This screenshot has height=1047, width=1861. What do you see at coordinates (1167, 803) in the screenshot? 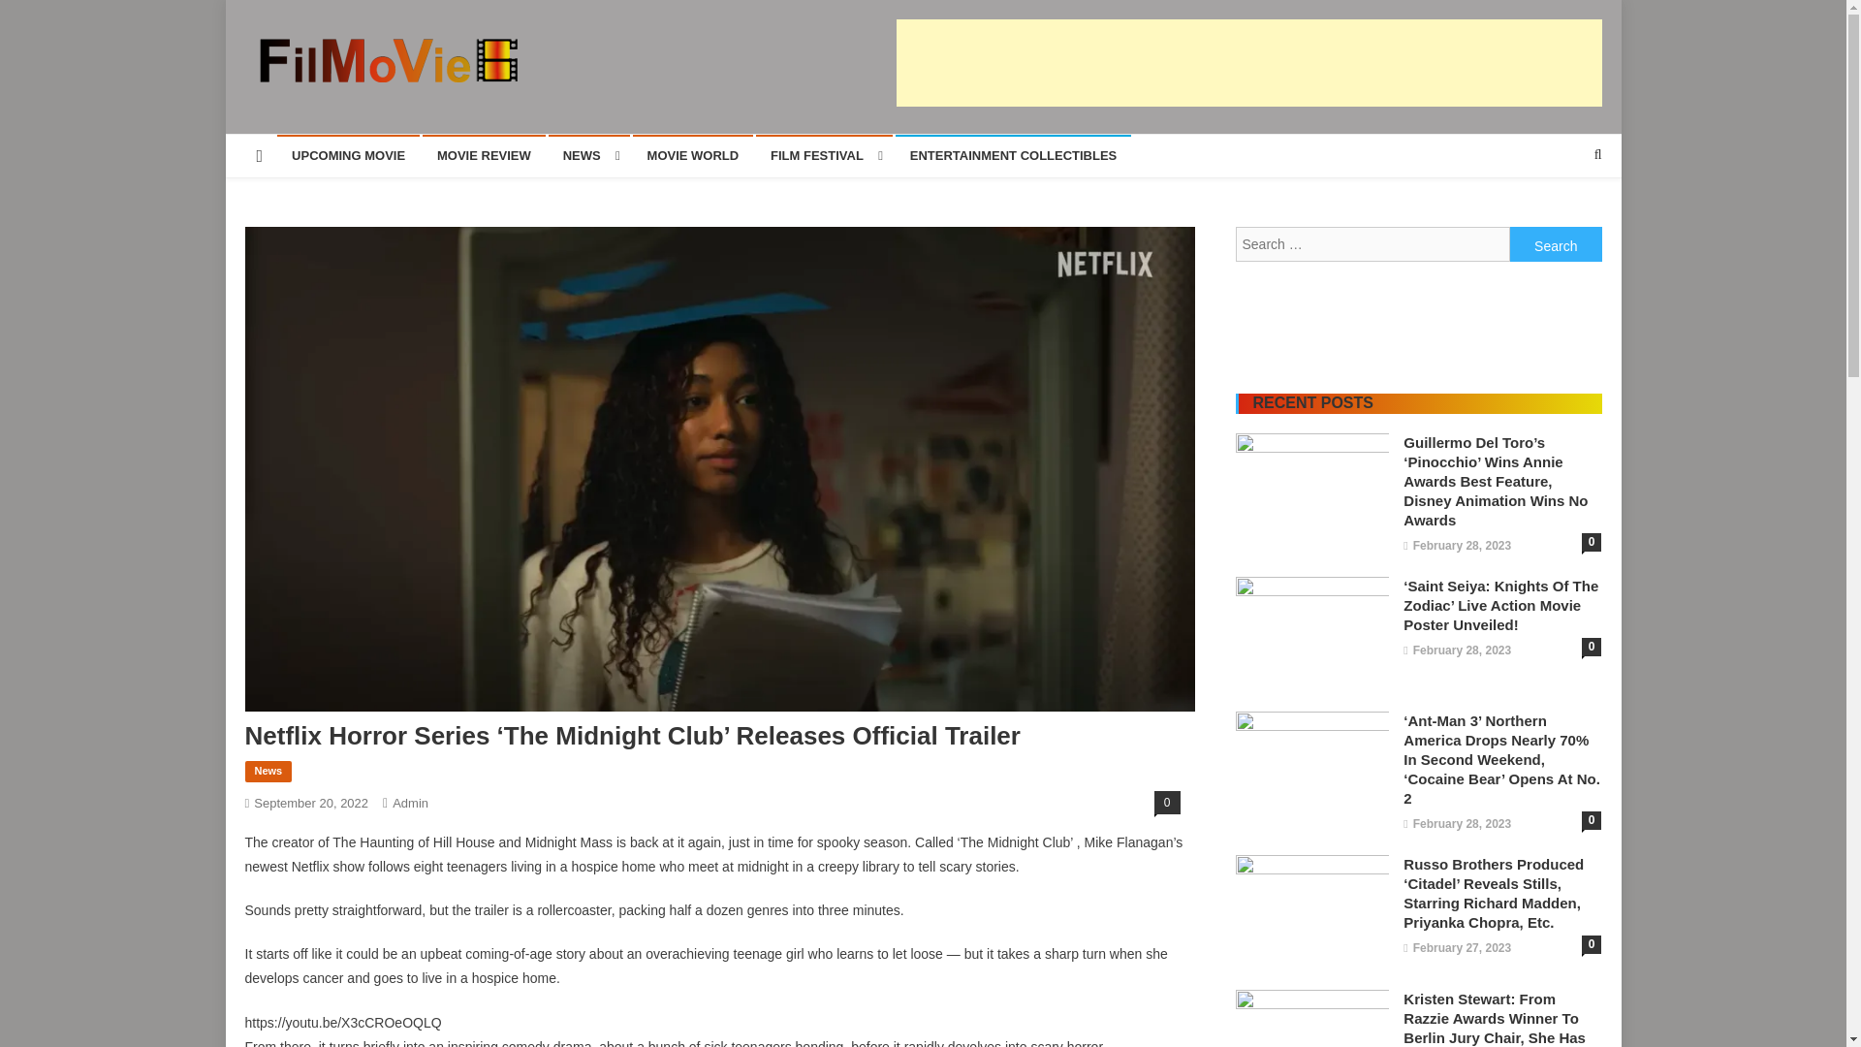
I see `0` at bounding box center [1167, 803].